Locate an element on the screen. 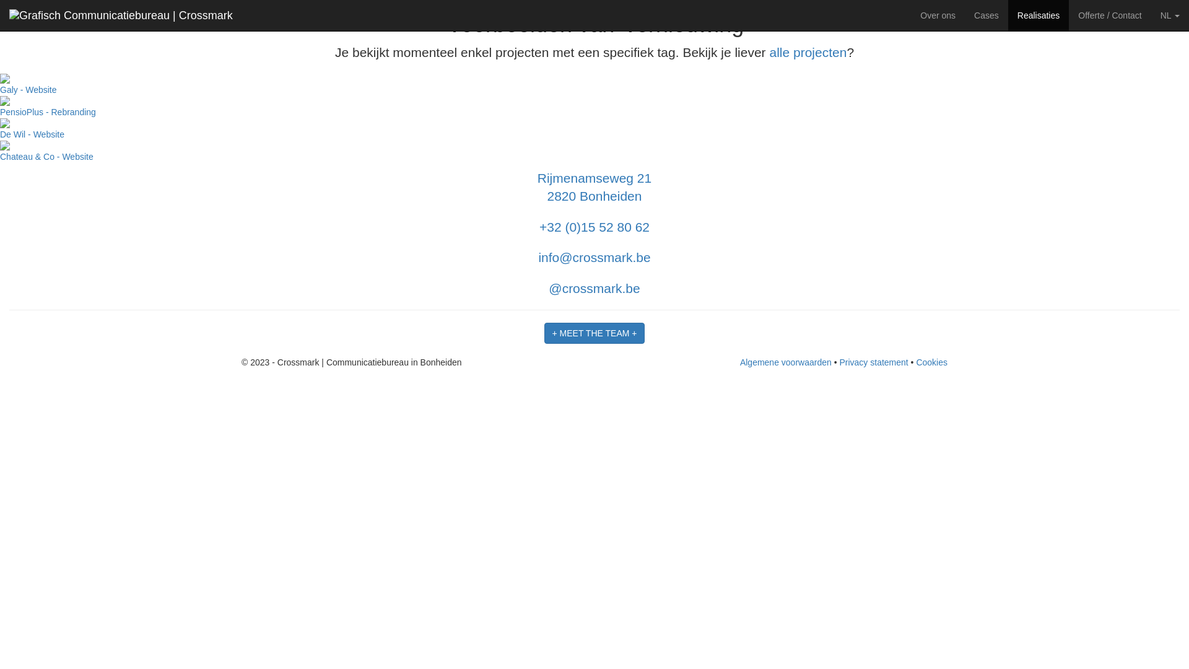 This screenshot has width=1189, height=669. alle projecten is located at coordinates (808, 52).